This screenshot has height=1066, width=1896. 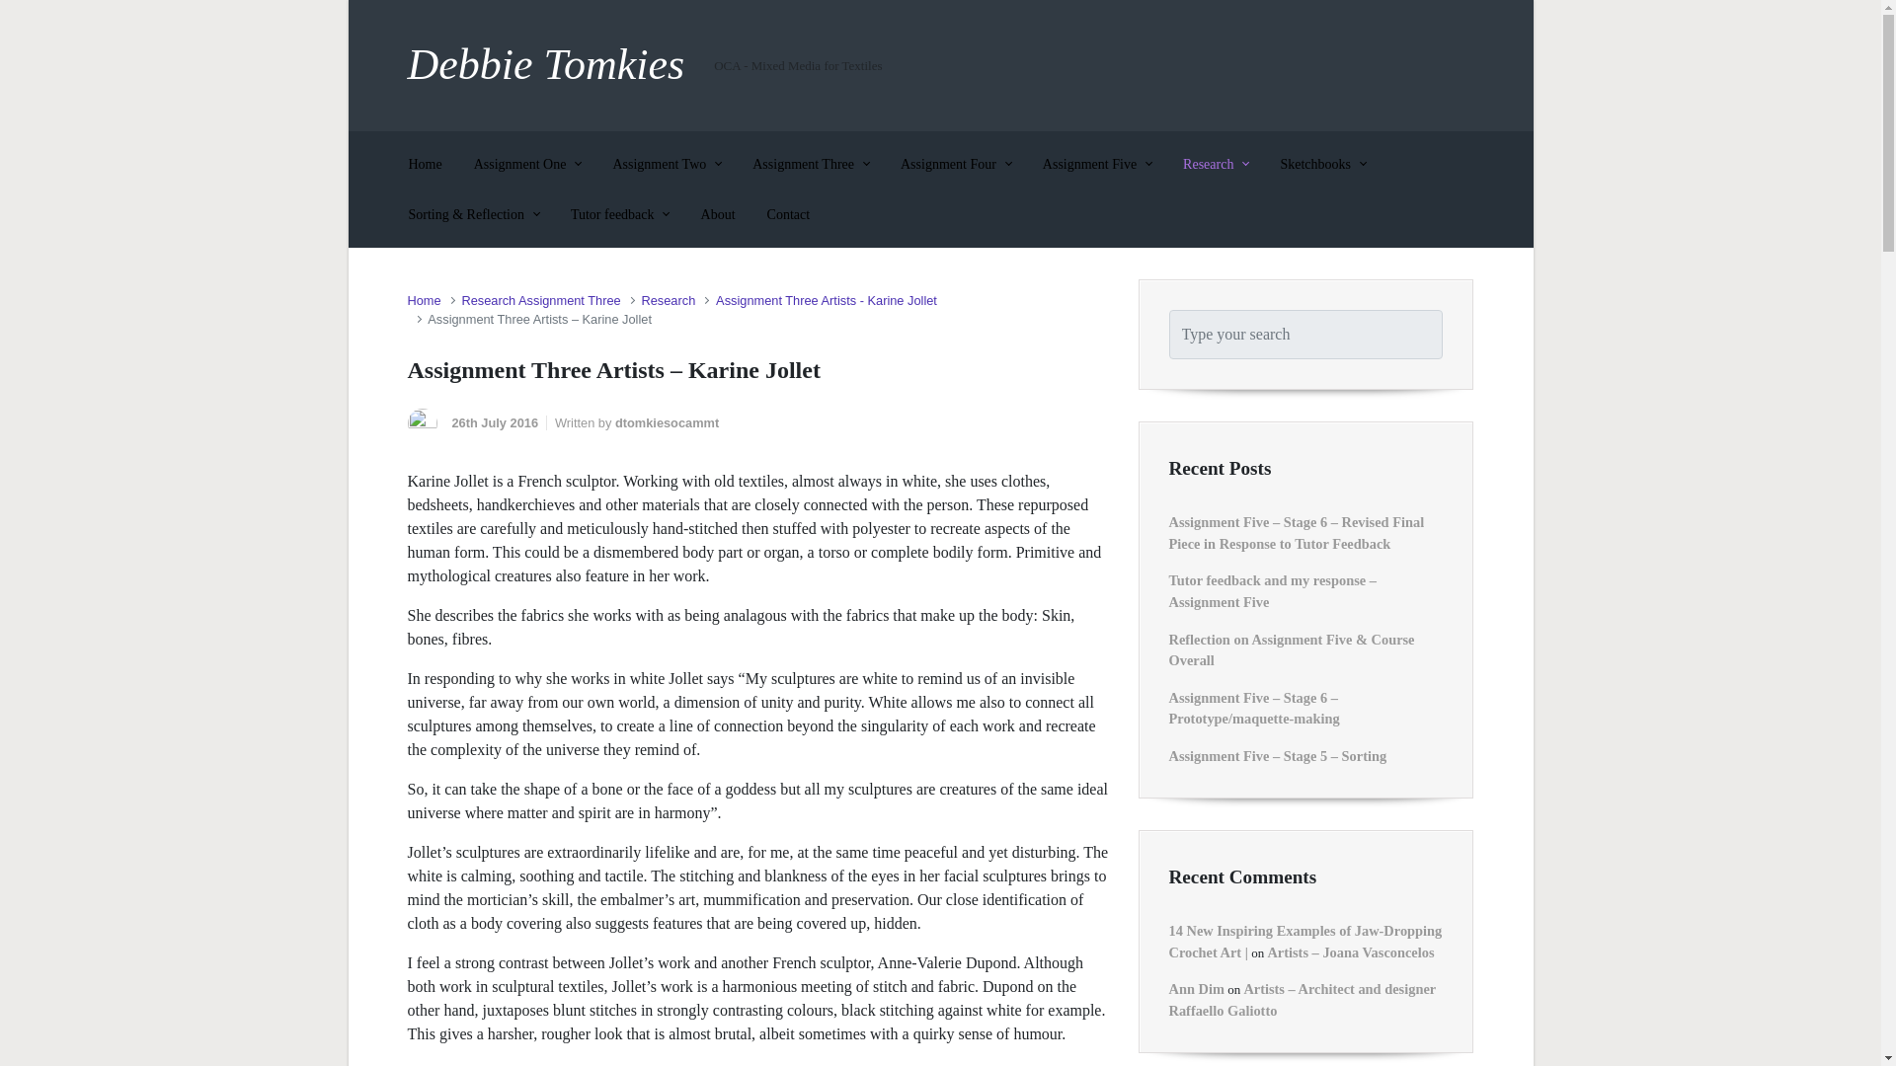 I want to click on Instagram, so click(x=1390, y=64).